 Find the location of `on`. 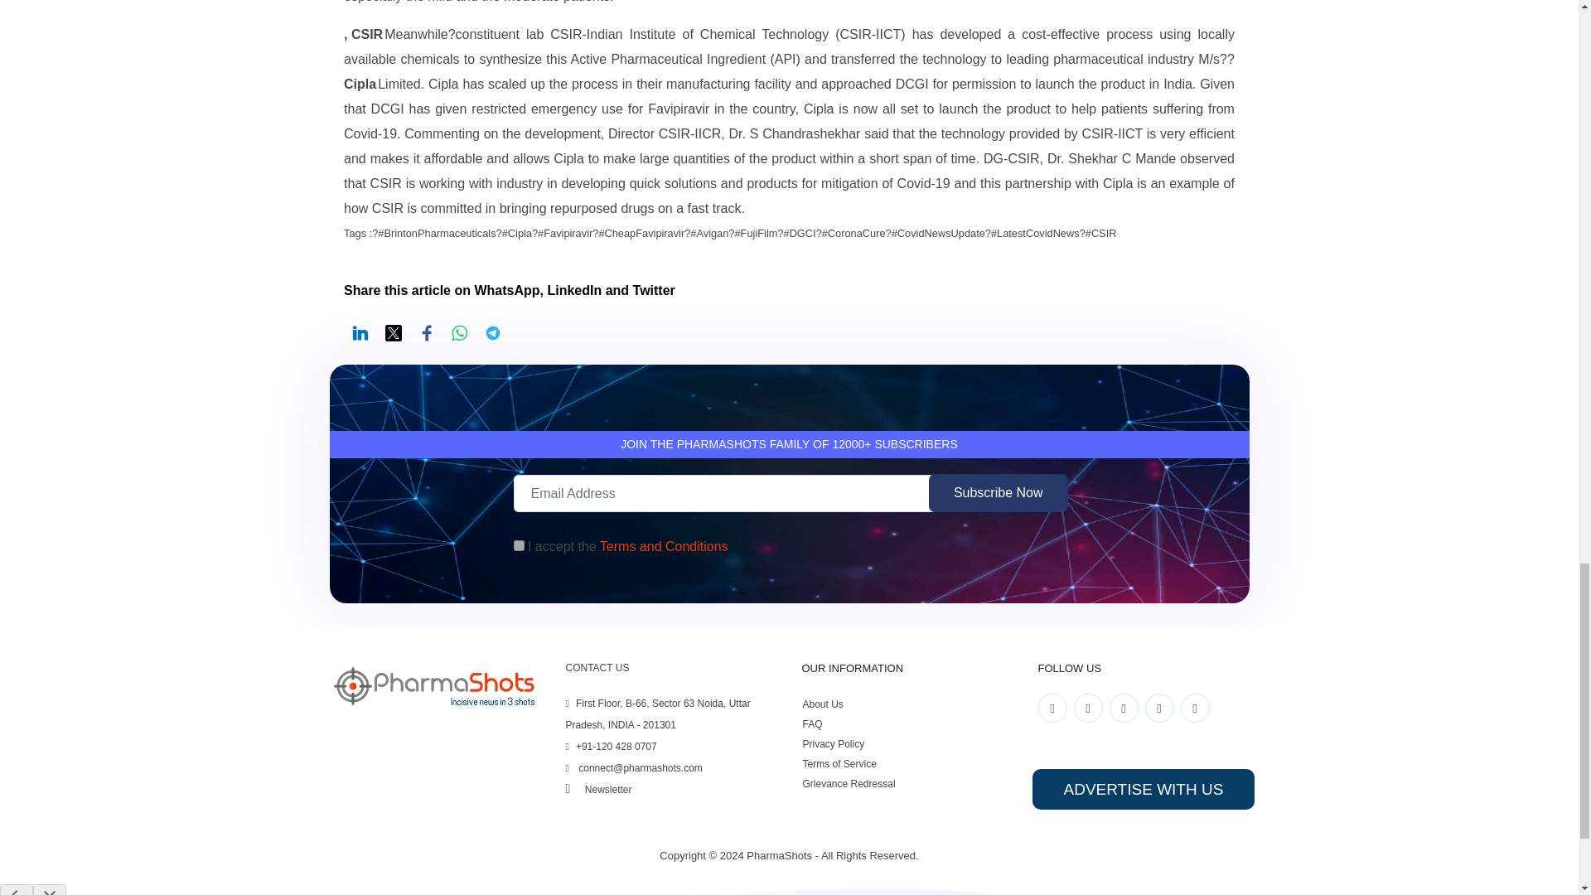

on is located at coordinates (519, 545).